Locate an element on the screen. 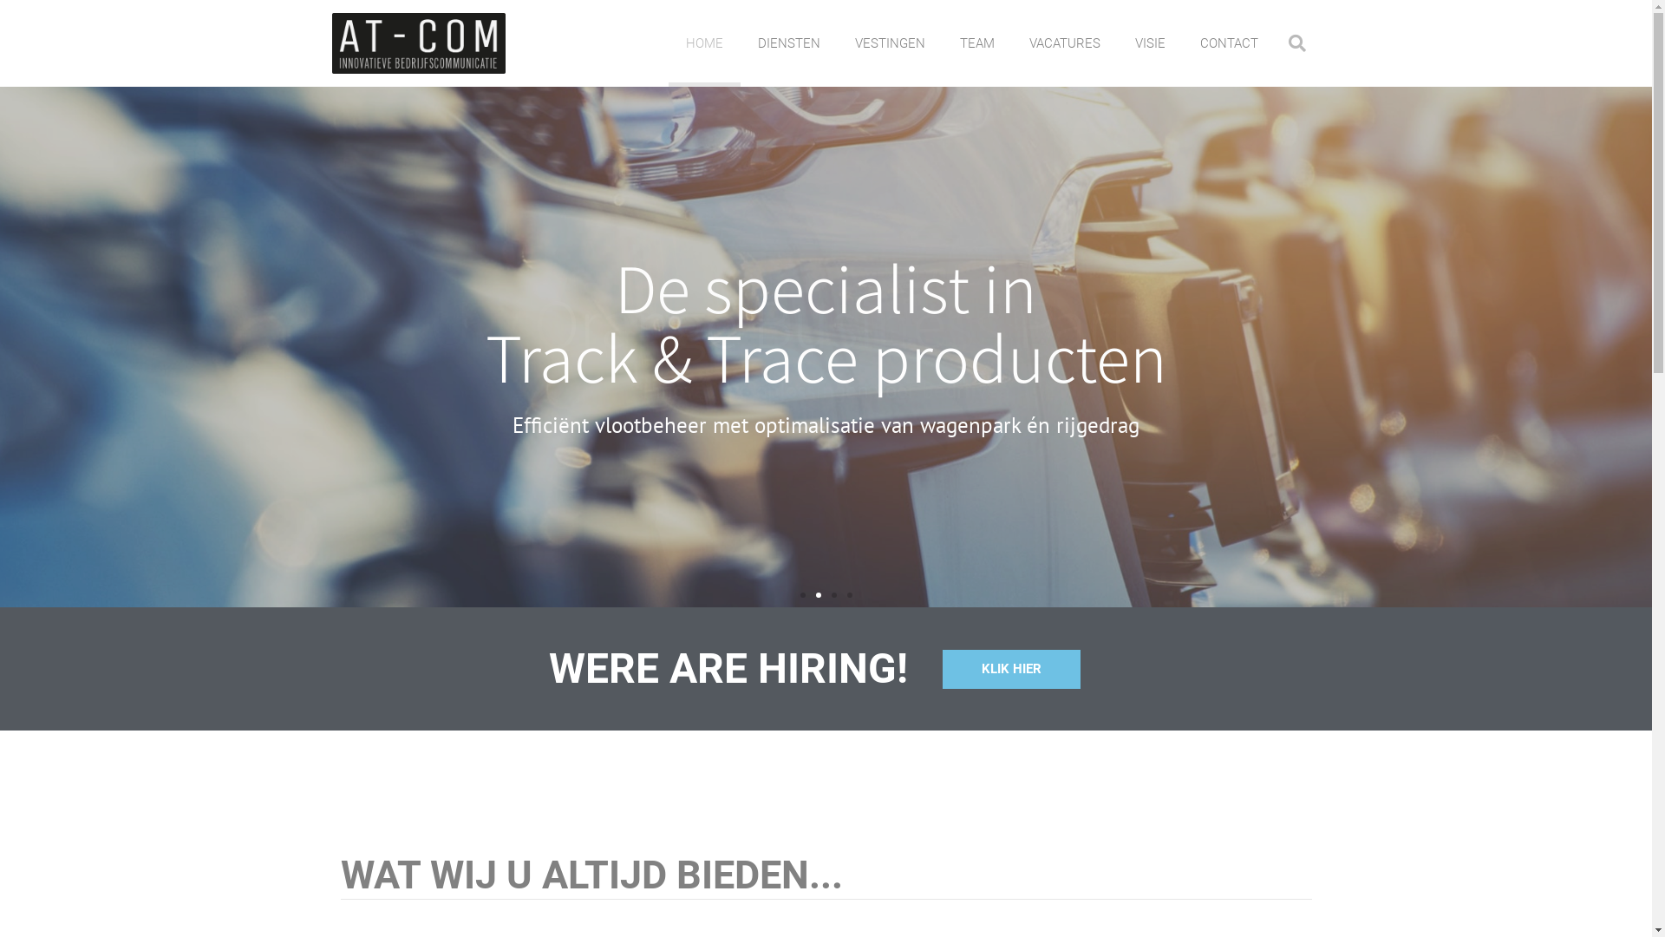 The image size is (1665, 937). DIENSTEN is located at coordinates (789, 43).